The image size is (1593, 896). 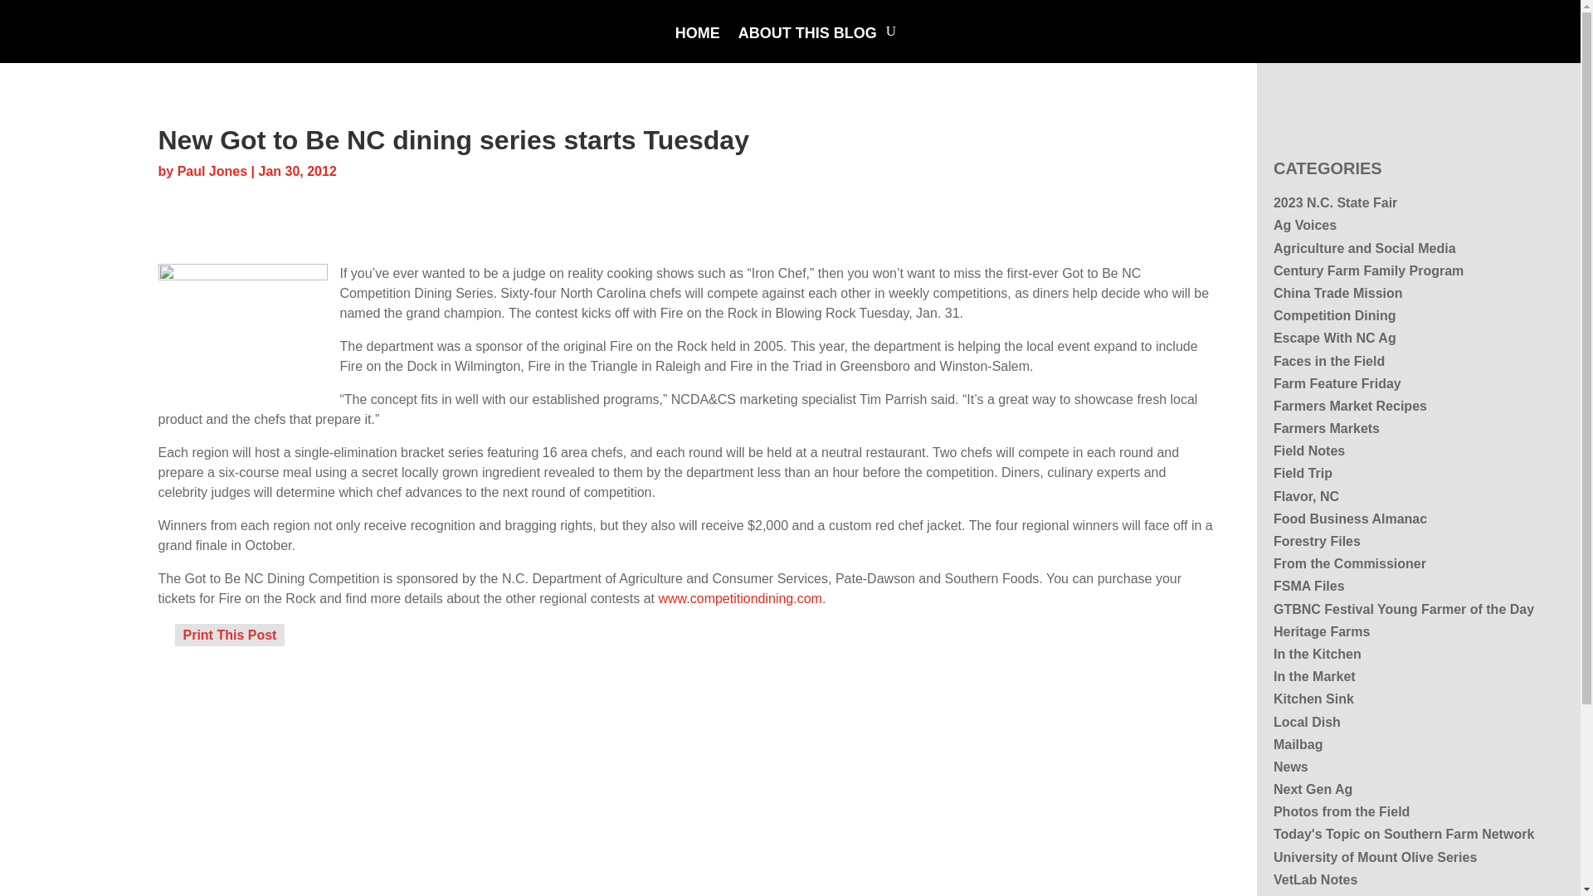 I want to click on In the Market, so click(x=1314, y=676).